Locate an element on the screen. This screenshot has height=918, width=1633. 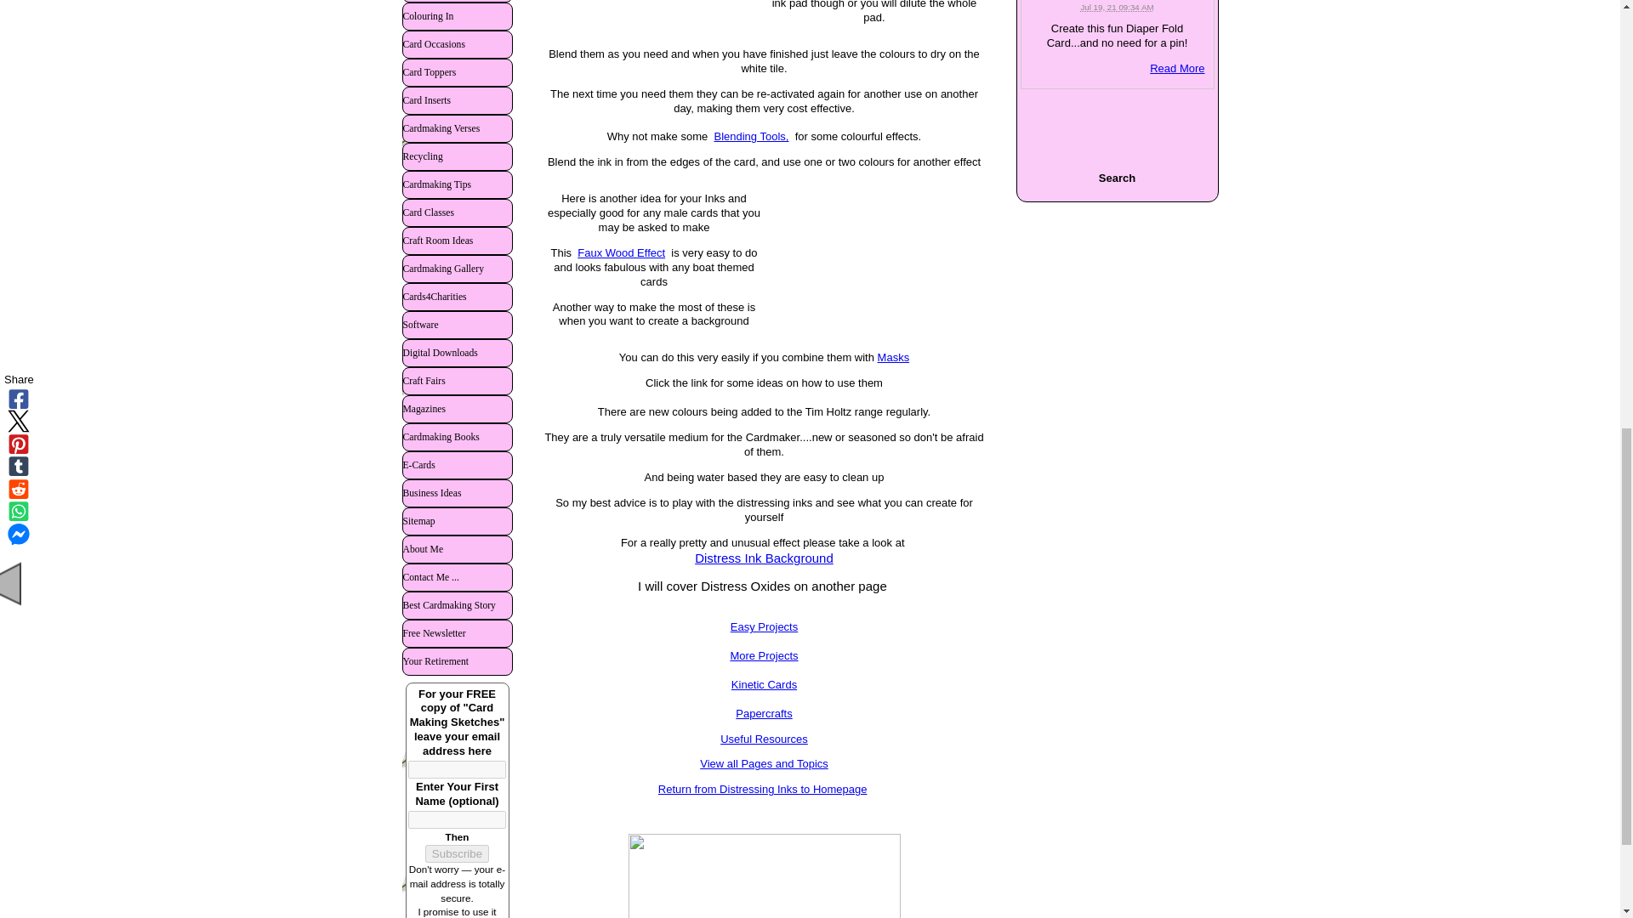
Kinetic Cards is located at coordinates (764, 692).